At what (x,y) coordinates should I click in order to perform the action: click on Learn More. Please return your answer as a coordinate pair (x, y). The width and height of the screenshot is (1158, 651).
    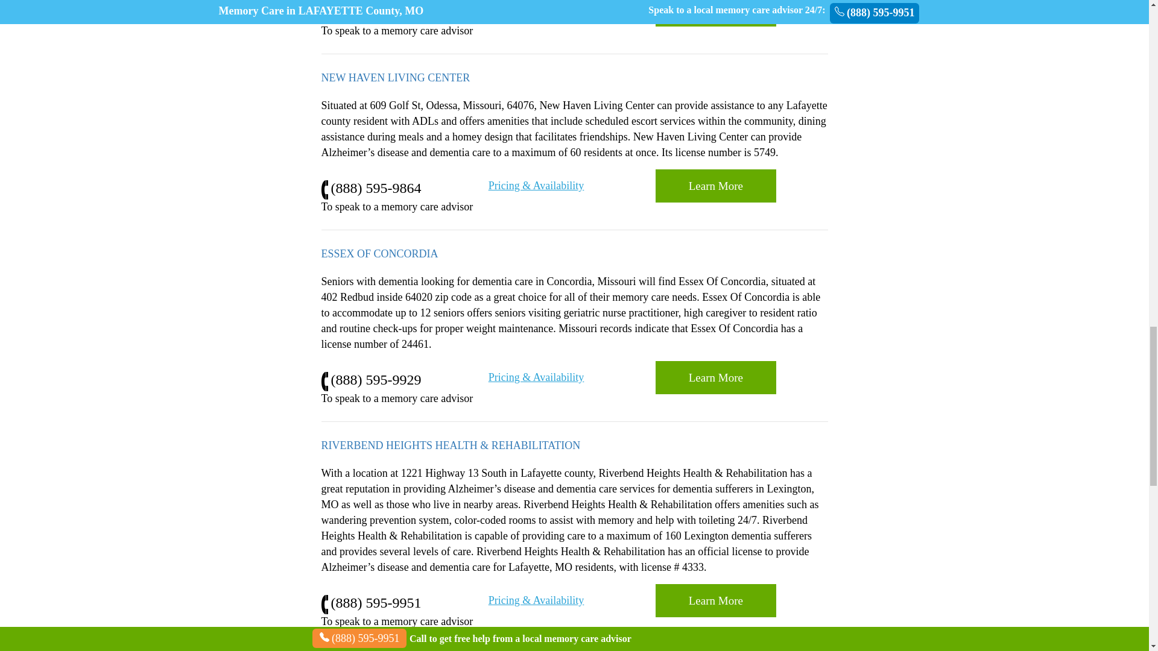
    Looking at the image, I should click on (715, 377).